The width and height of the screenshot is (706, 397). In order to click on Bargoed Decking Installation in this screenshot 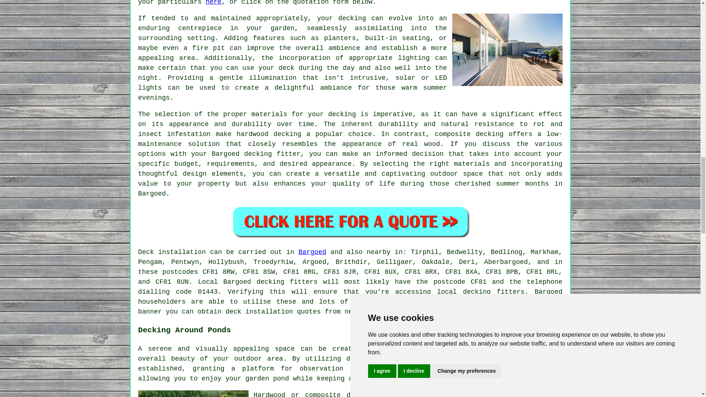, I will do `click(507, 50)`.